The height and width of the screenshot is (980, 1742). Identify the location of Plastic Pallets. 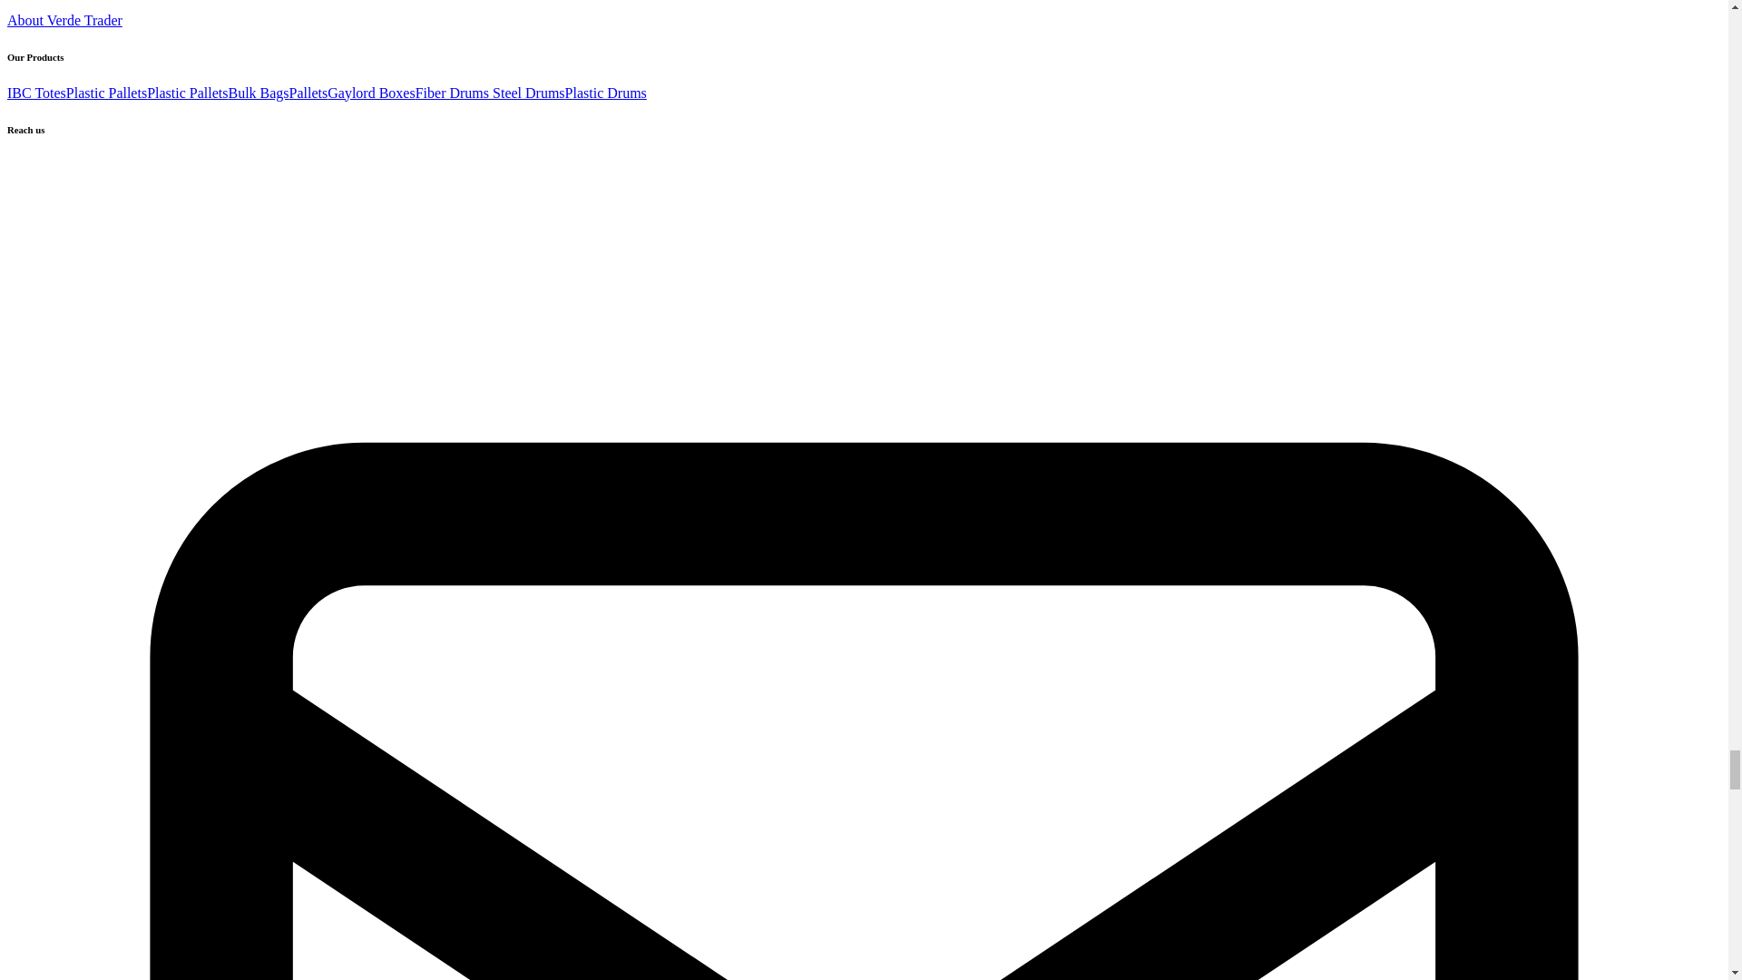
(105, 93).